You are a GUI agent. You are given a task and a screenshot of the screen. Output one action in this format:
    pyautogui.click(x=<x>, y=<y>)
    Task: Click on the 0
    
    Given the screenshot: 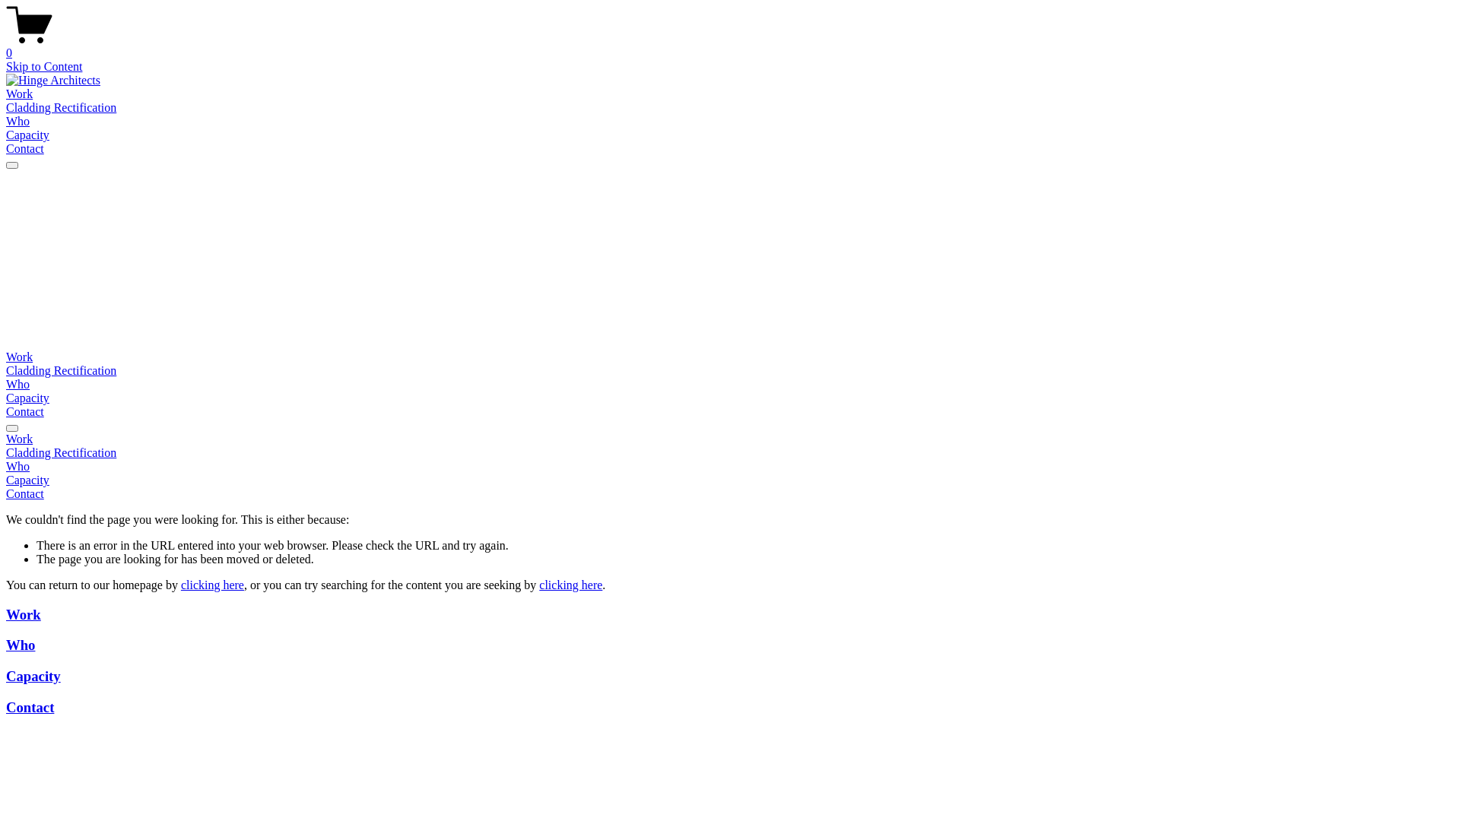 What is the action you would take?
    pyautogui.click(x=730, y=46)
    